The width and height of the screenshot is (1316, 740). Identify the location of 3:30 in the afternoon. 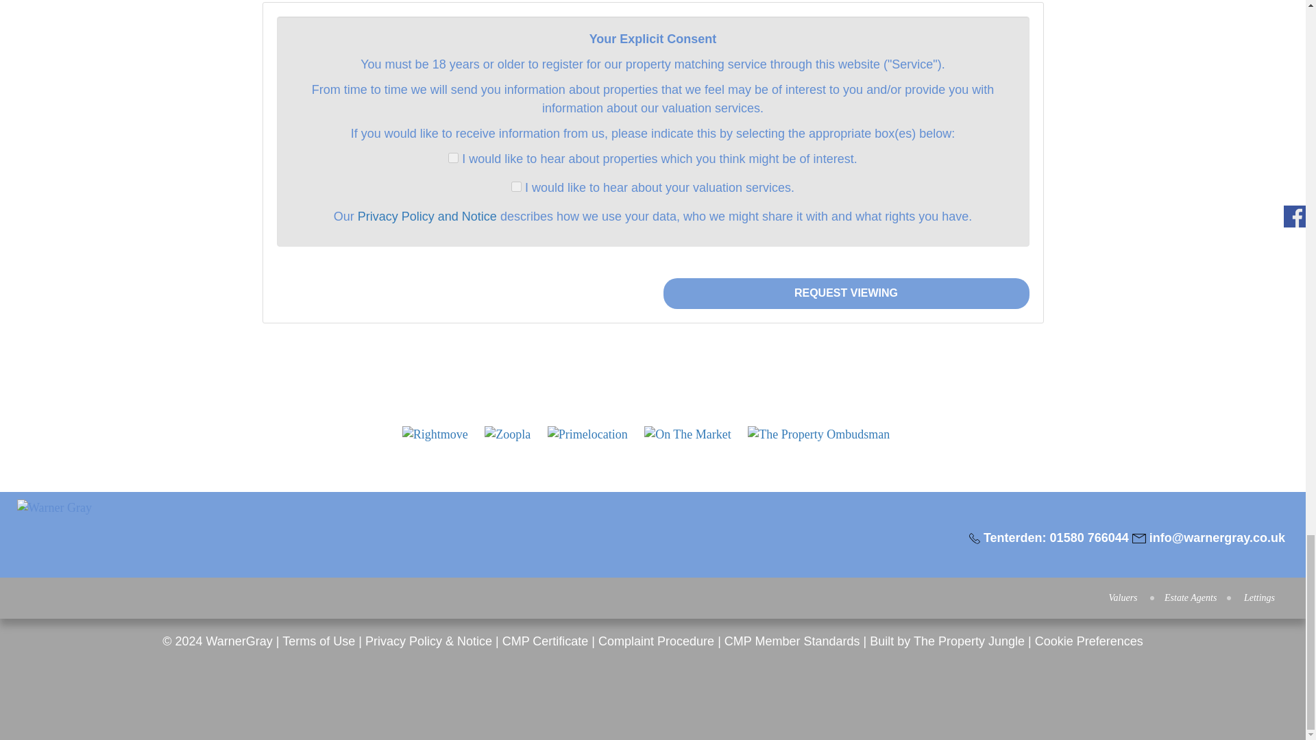
(878, 327).